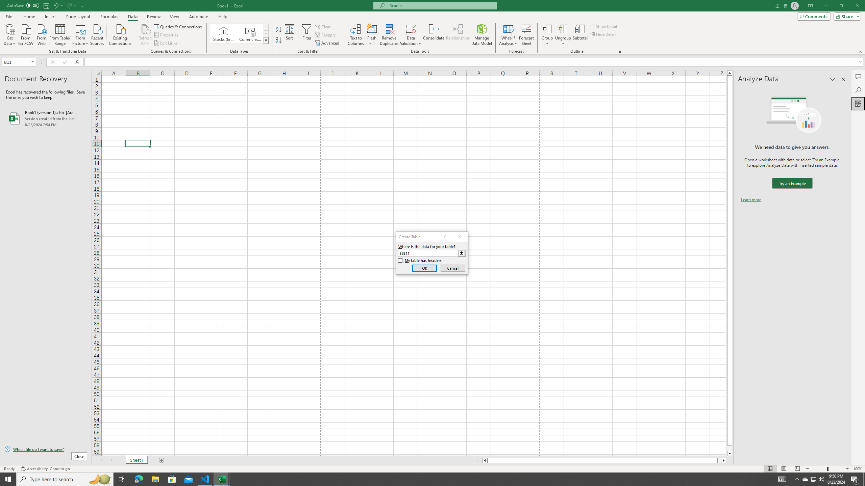 Image resolution: width=865 pixels, height=486 pixels. Describe the element at coordinates (32, 62) in the screenshot. I see `Open` at that location.